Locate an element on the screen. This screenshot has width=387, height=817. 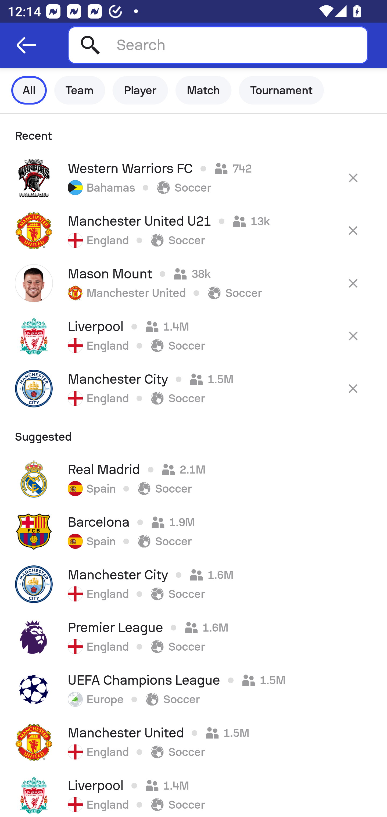
Premier League 1.6M England Soccer is located at coordinates (193, 637).